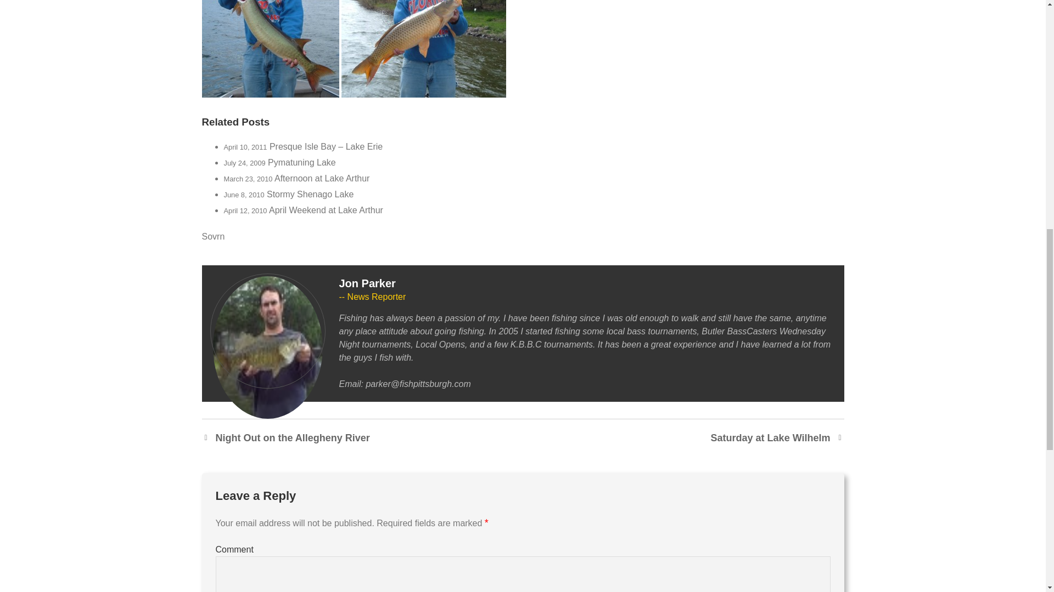 Image resolution: width=1054 pixels, height=592 pixels. I want to click on muskie-0402, so click(271, 49).